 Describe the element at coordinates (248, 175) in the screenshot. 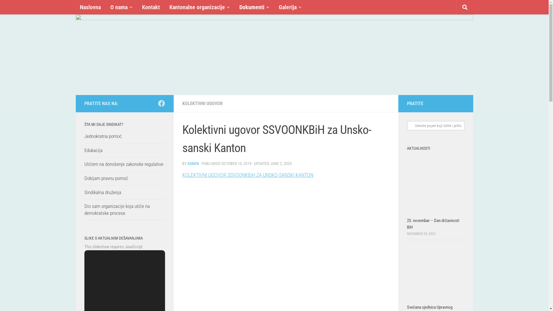

I see `KOLEKTIVNI UGOVOR SSVOONKBiH ZA UNSKO-SANSKI KANTON` at that location.